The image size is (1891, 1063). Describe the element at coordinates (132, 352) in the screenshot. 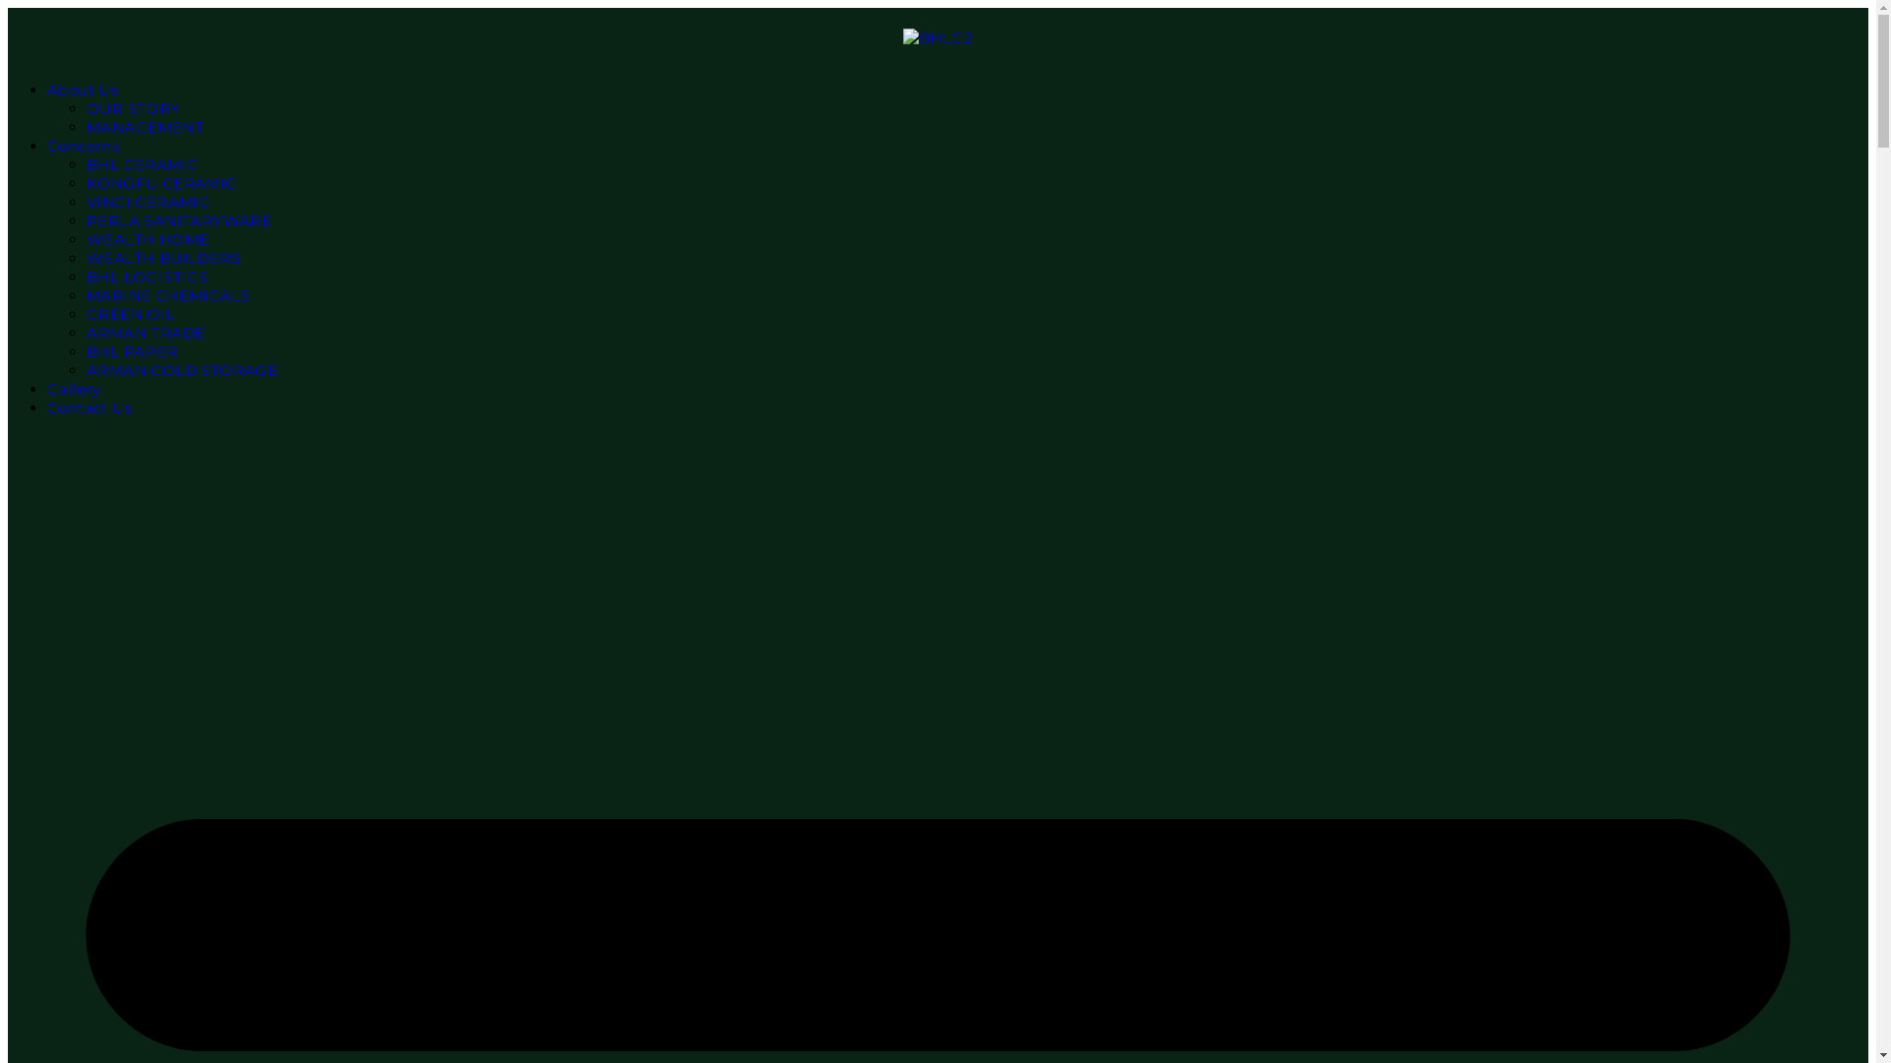

I see `BHL PAPER` at that location.